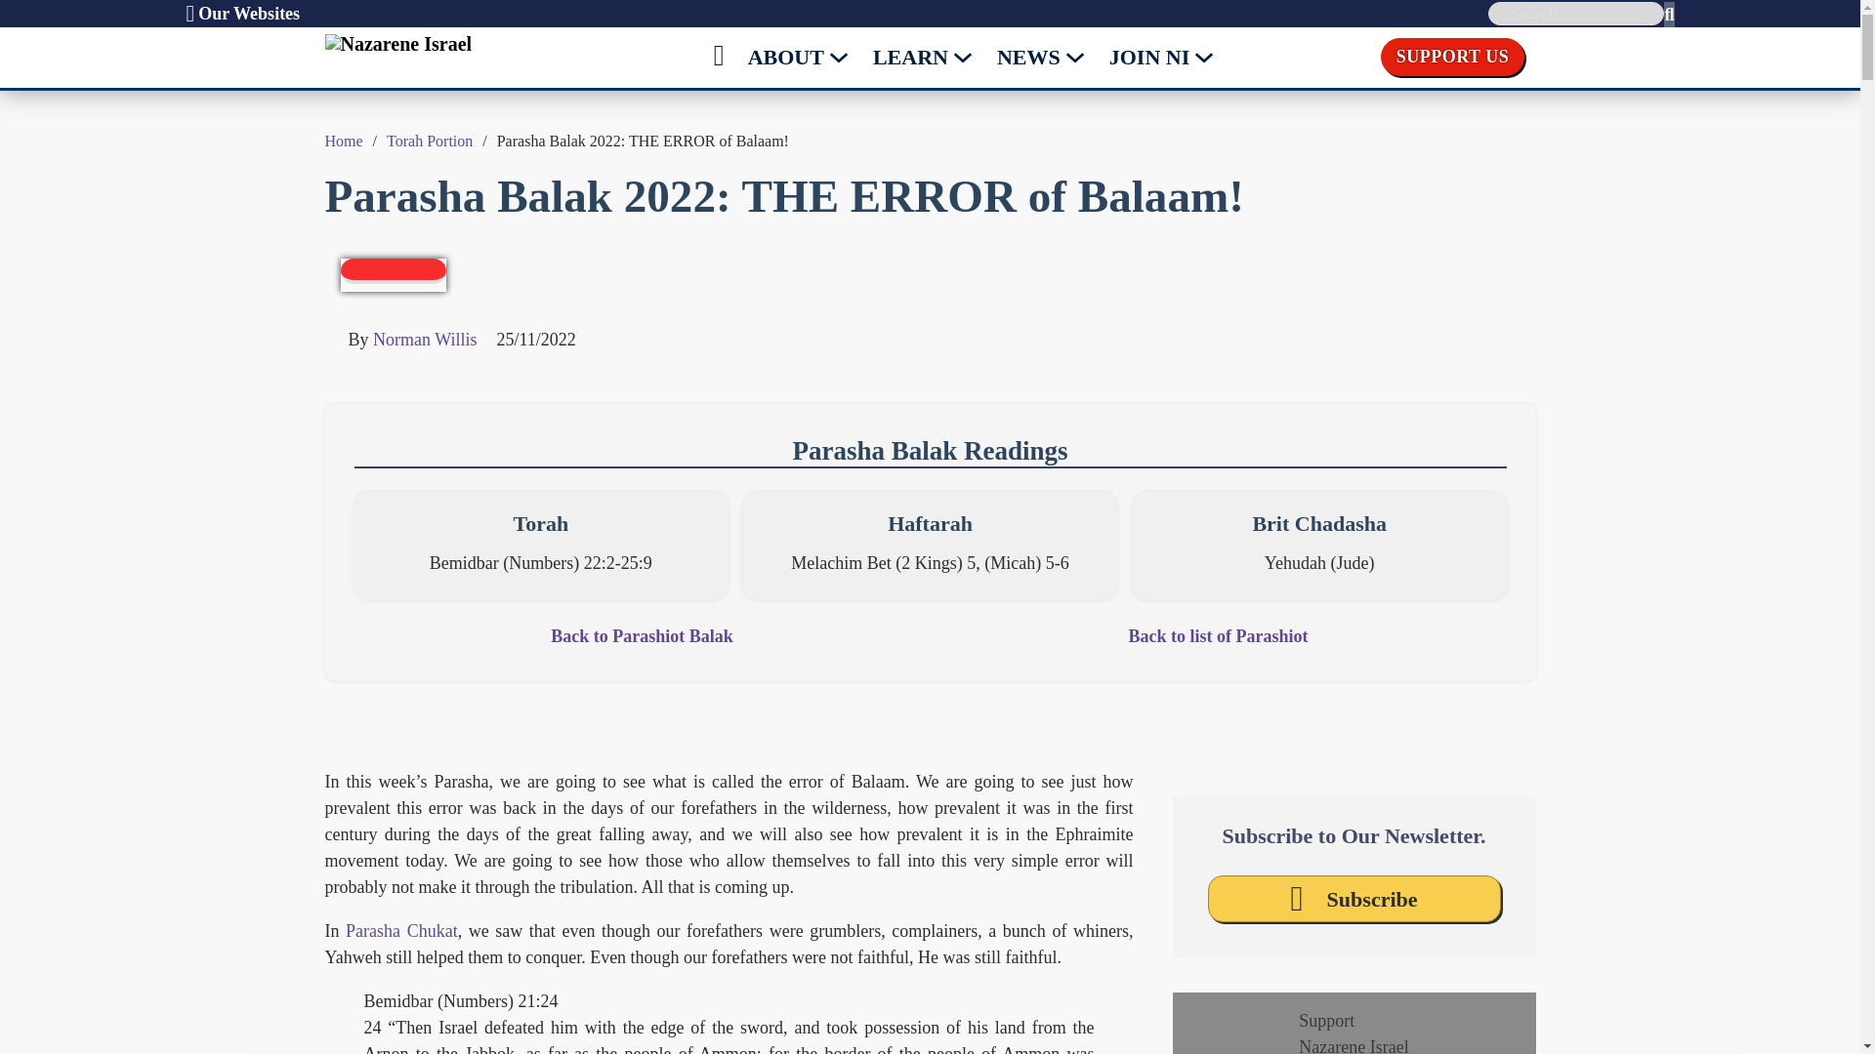 This screenshot has height=1054, width=1875. Describe the element at coordinates (343, 141) in the screenshot. I see `Home` at that location.